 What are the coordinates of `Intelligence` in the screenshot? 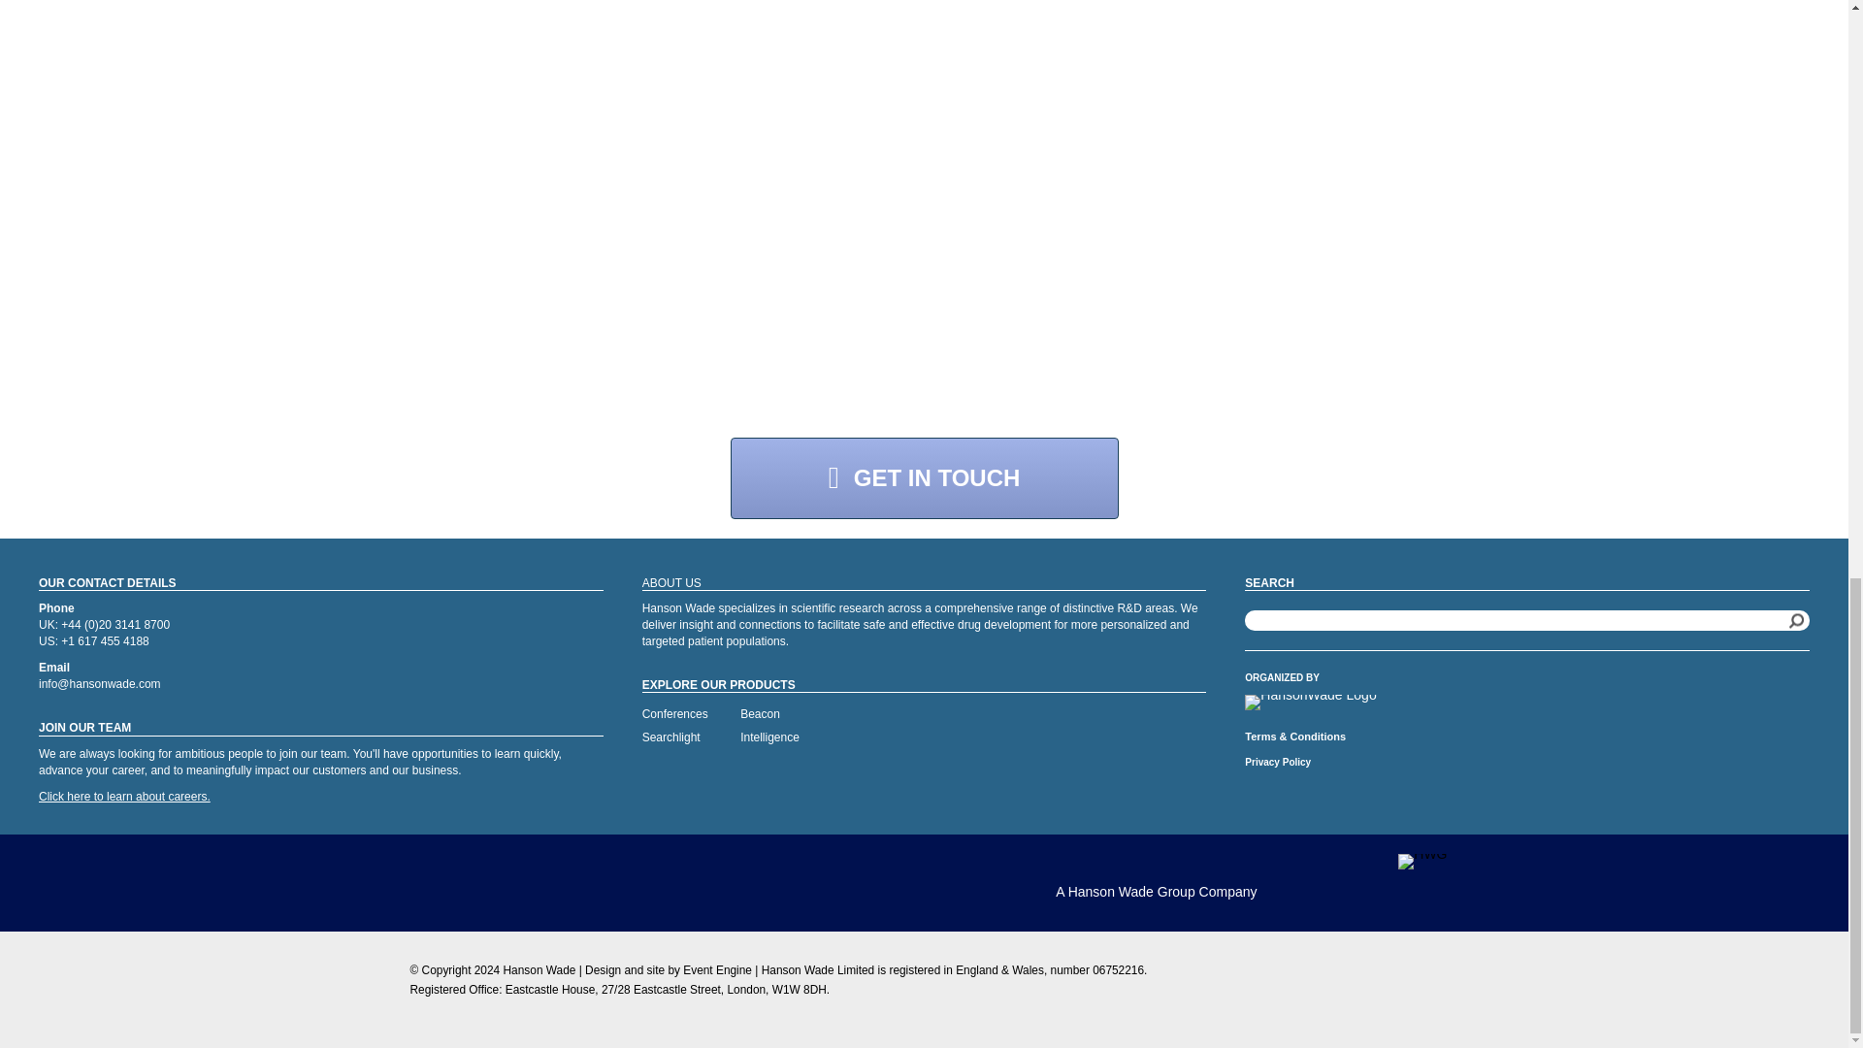 It's located at (768, 737).